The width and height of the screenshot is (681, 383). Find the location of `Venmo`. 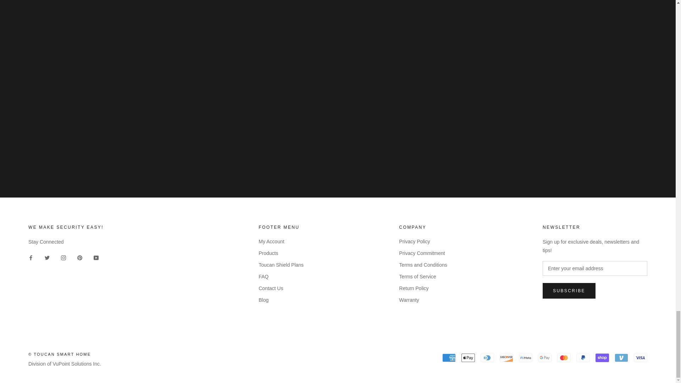

Venmo is located at coordinates (621, 357).